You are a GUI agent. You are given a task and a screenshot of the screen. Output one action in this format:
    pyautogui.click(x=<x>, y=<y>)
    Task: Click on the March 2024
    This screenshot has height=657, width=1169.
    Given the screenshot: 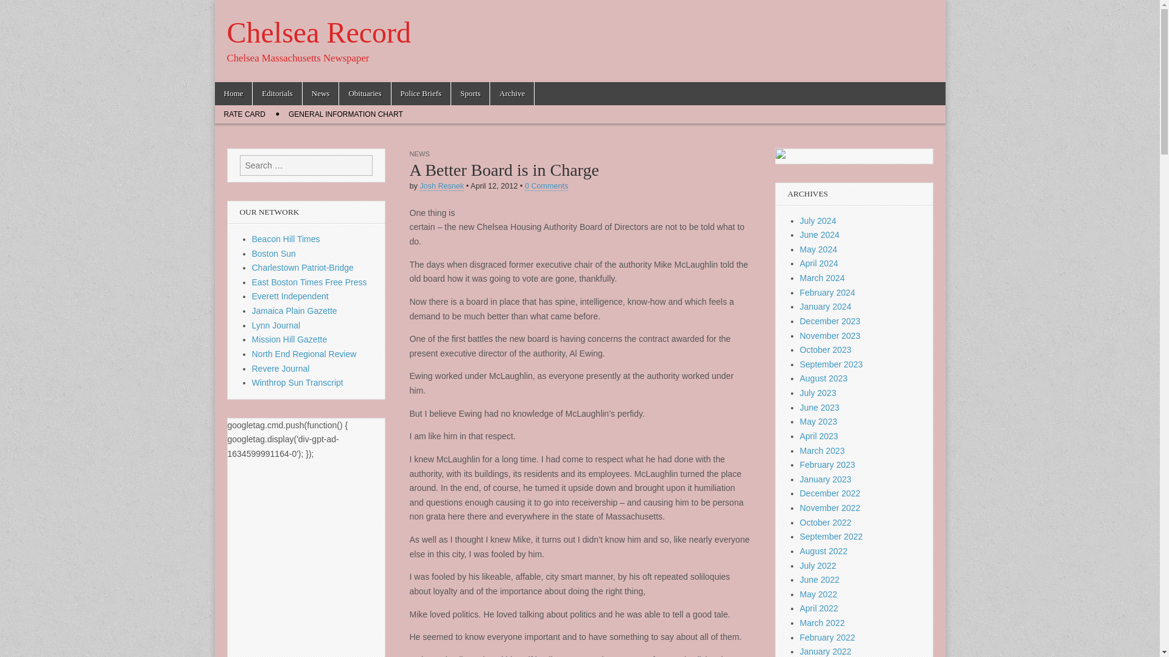 What is the action you would take?
    pyautogui.click(x=822, y=278)
    